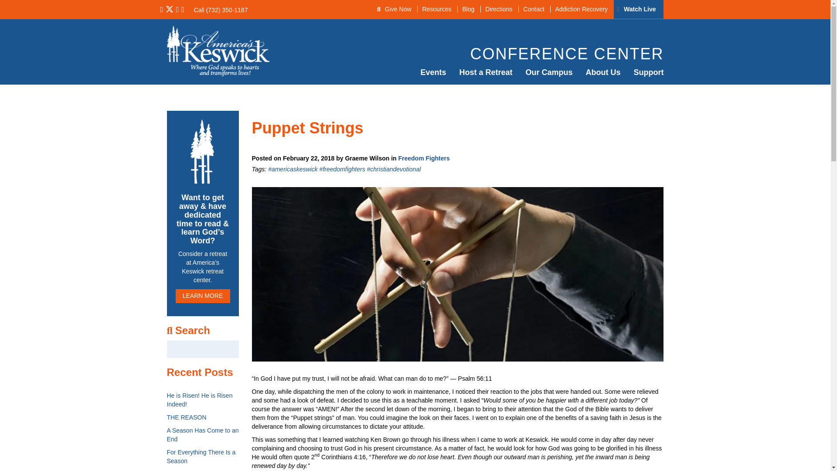 The width and height of the screenshot is (837, 471). What do you see at coordinates (436, 9) in the screenshot?
I see `Resources` at bounding box center [436, 9].